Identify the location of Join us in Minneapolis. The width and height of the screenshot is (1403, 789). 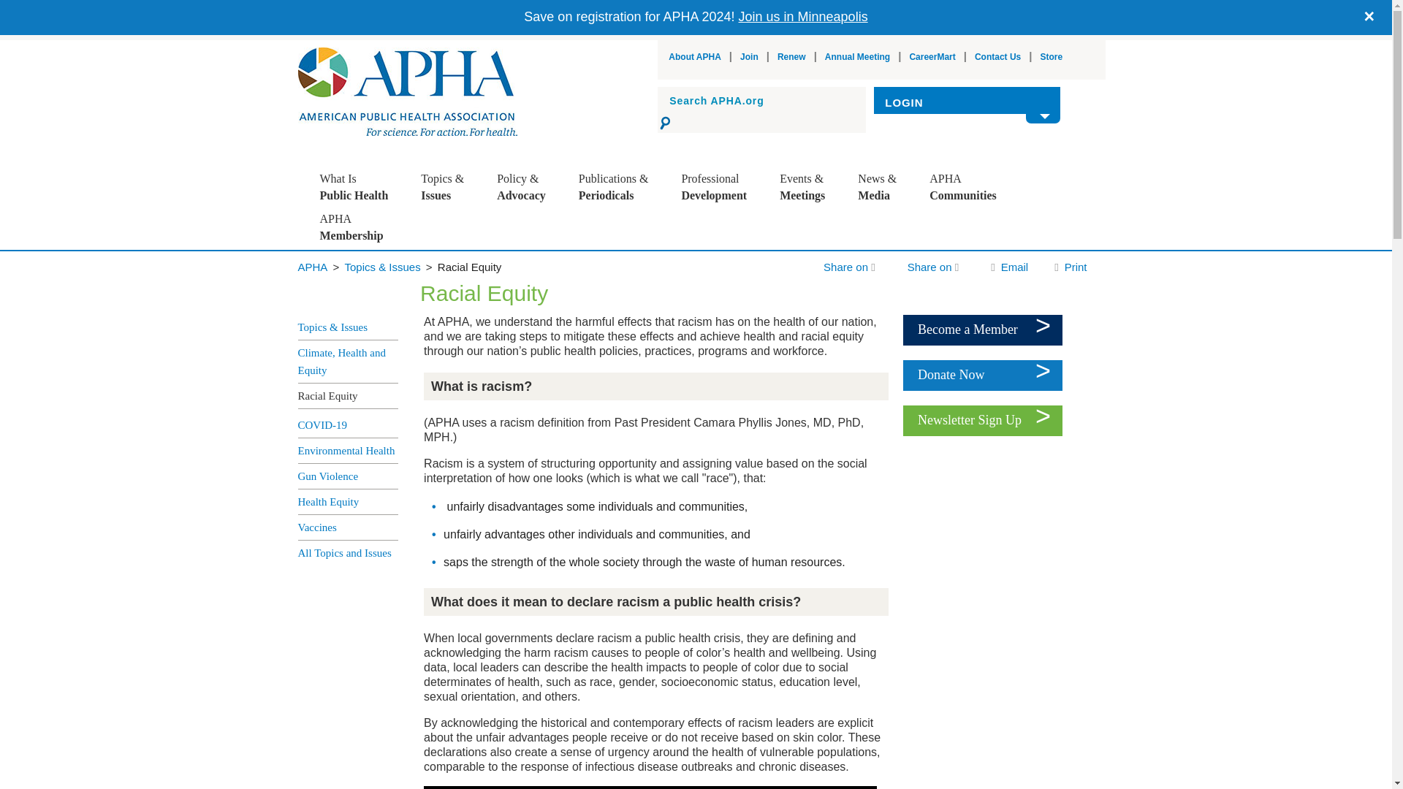
(804, 16).